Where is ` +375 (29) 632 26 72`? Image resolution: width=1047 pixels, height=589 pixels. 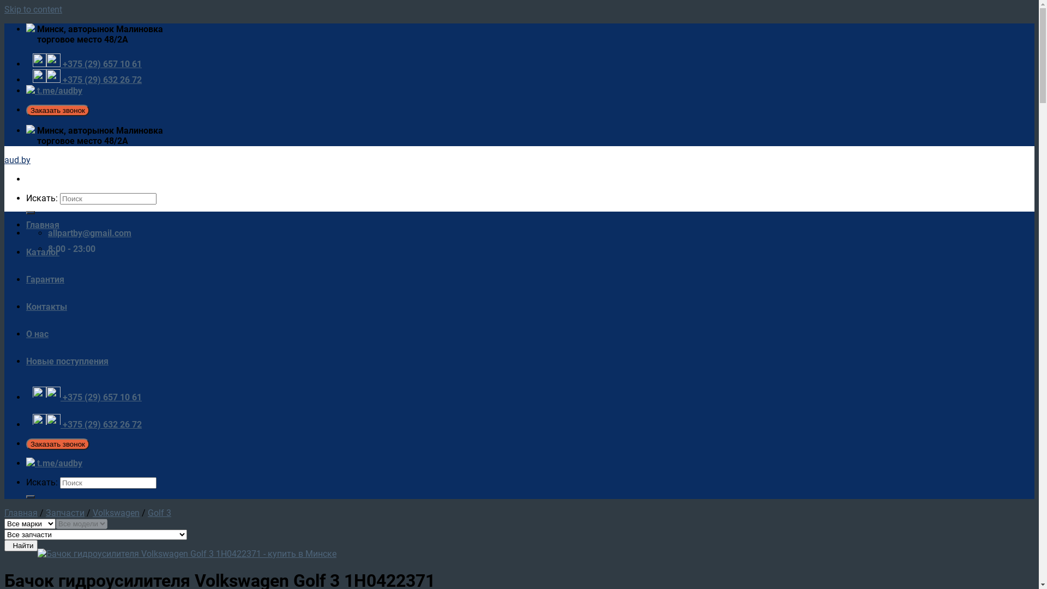
 +375 (29) 632 26 72 is located at coordinates (87, 80).